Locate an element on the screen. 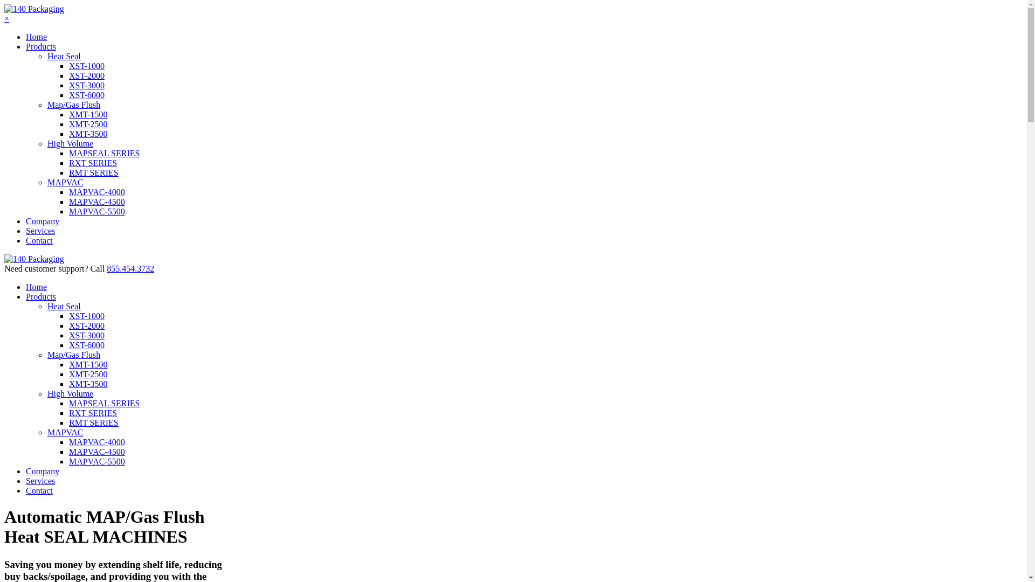 This screenshot has height=582, width=1035. MAPVAC-4500 is located at coordinates (97, 452).